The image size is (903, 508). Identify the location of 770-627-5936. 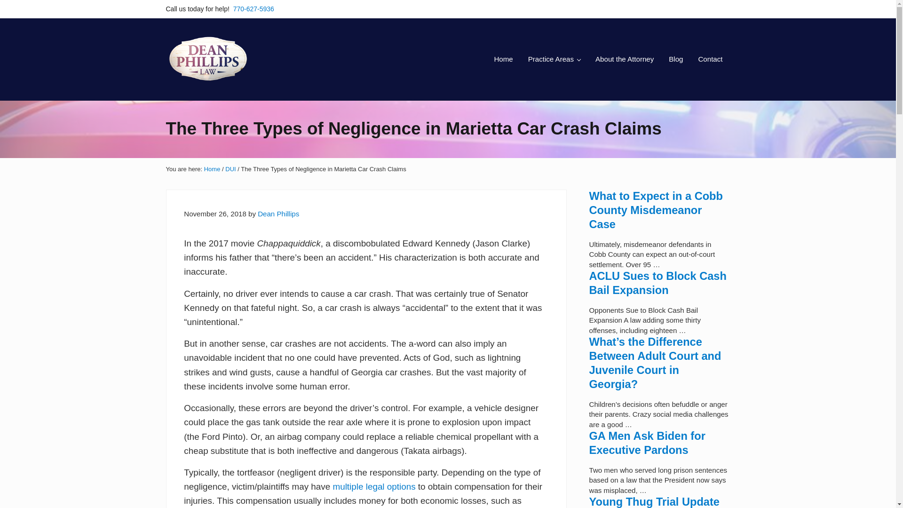
(253, 8).